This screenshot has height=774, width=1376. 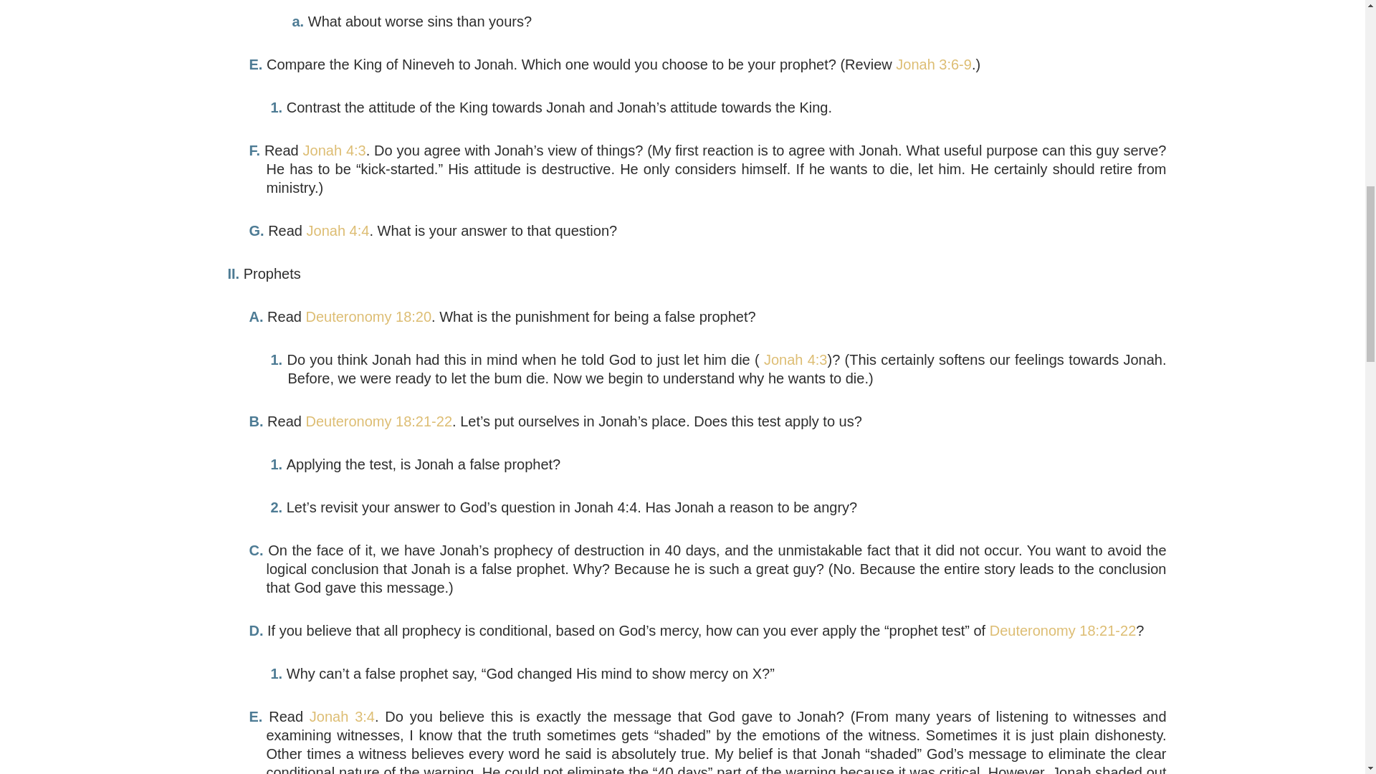 I want to click on Deuteronomy 18:21-22, so click(x=1062, y=631).